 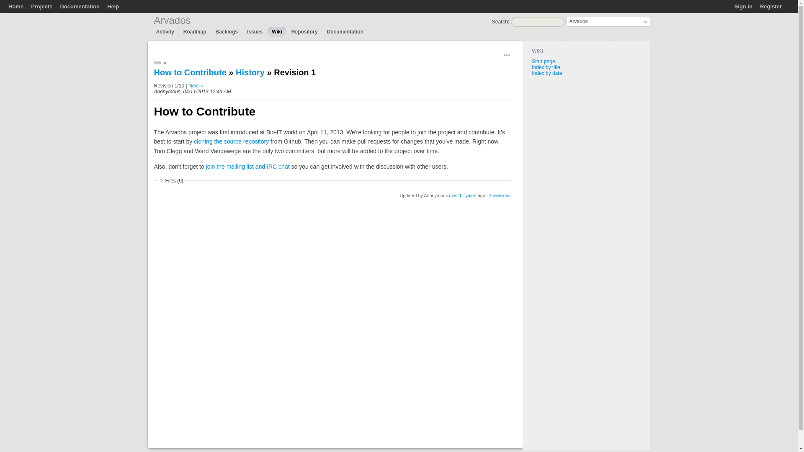 I want to click on Repository, so click(x=304, y=31).